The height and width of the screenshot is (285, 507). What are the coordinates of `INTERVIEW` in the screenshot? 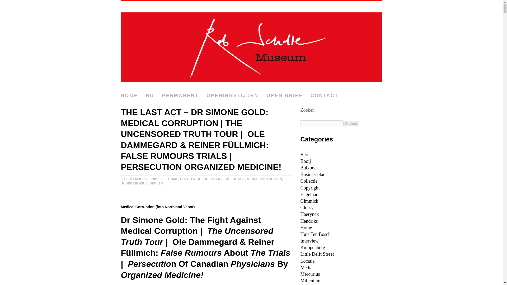 It's located at (219, 179).